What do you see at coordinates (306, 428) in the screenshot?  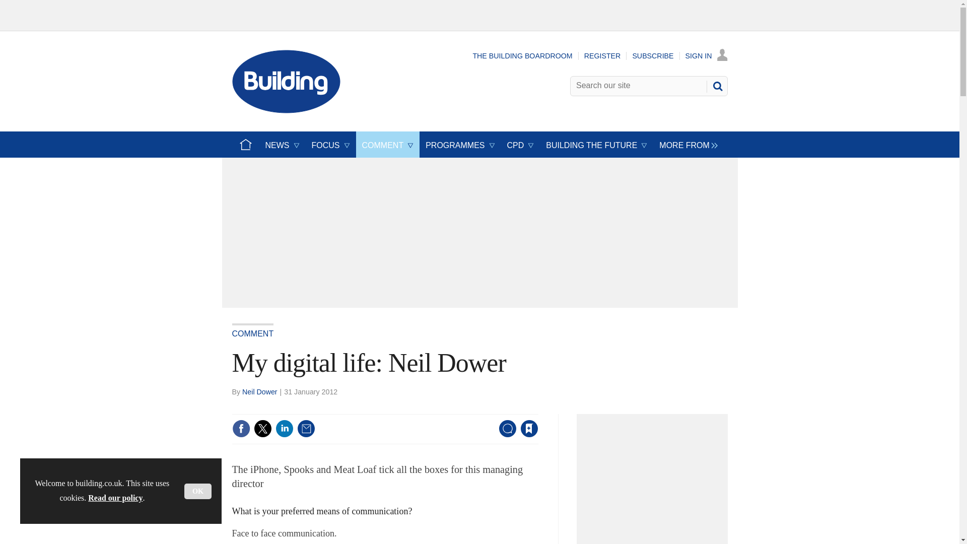 I see `Email this article` at bounding box center [306, 428].